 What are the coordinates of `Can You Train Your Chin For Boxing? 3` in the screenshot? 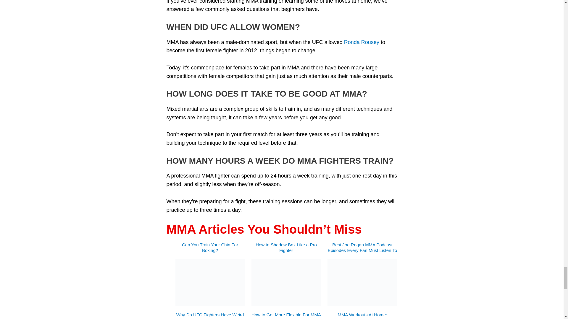 It's located at (210, 282).